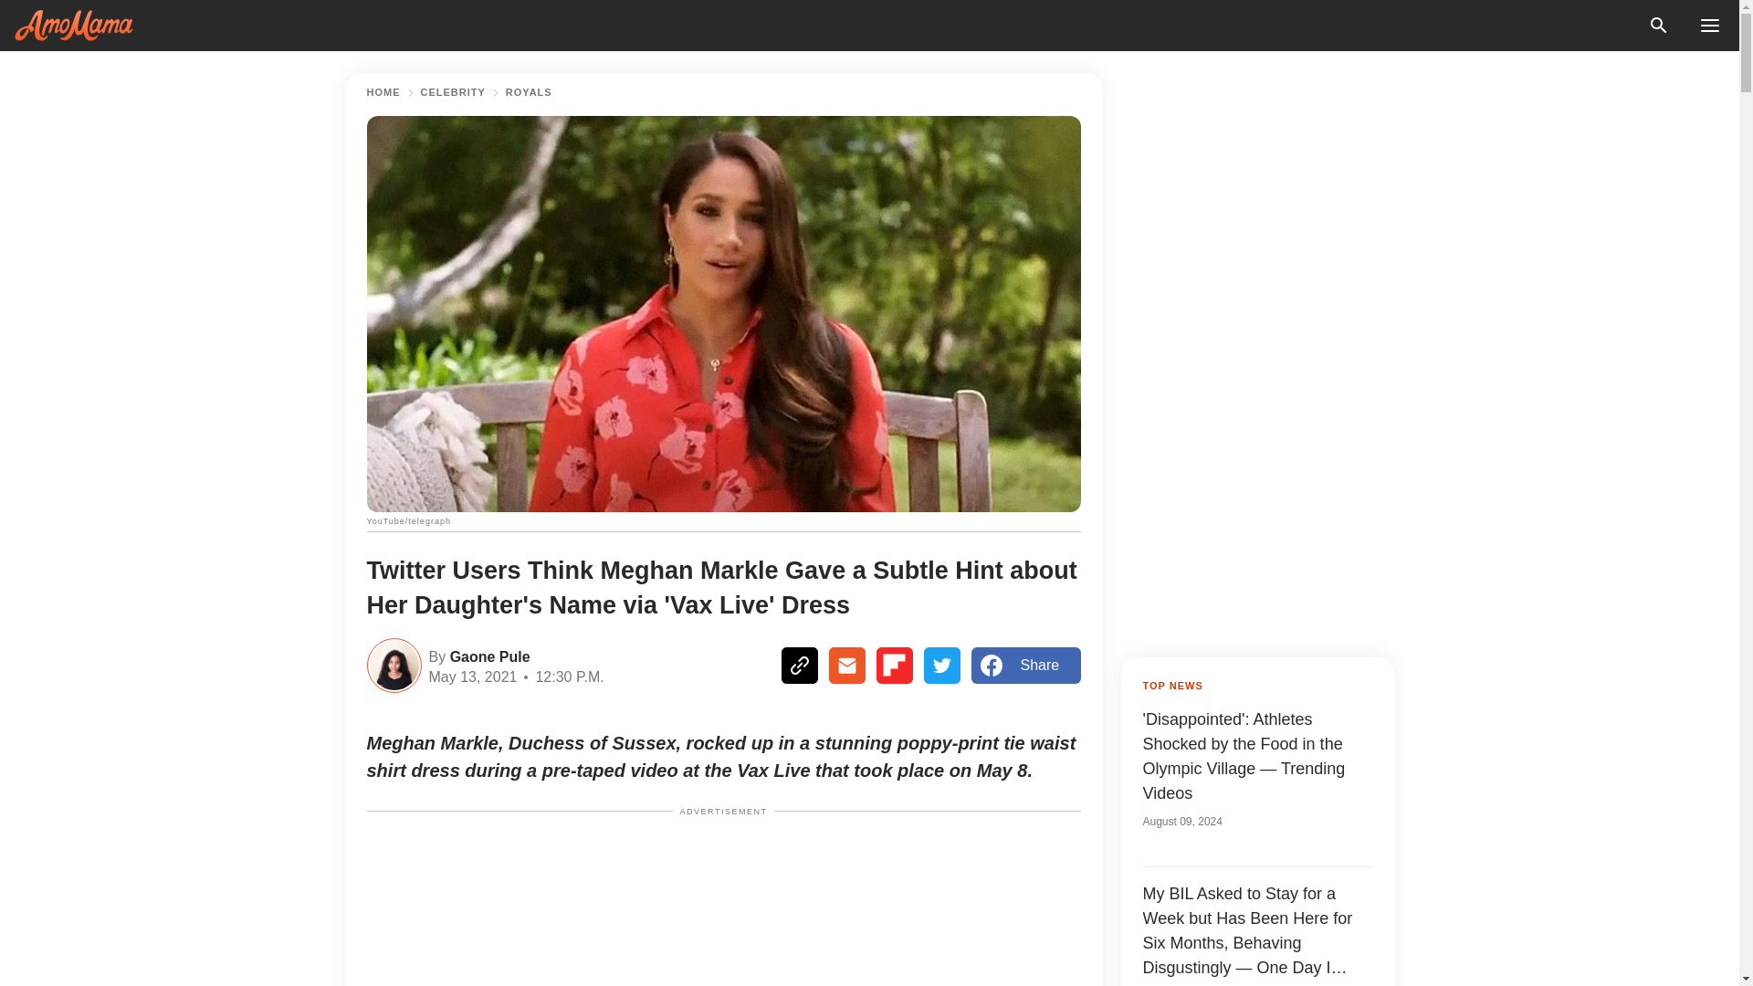 The height and width of the screenshot is (986, 1753). I want to click on ROYALS, so click(529, 92).